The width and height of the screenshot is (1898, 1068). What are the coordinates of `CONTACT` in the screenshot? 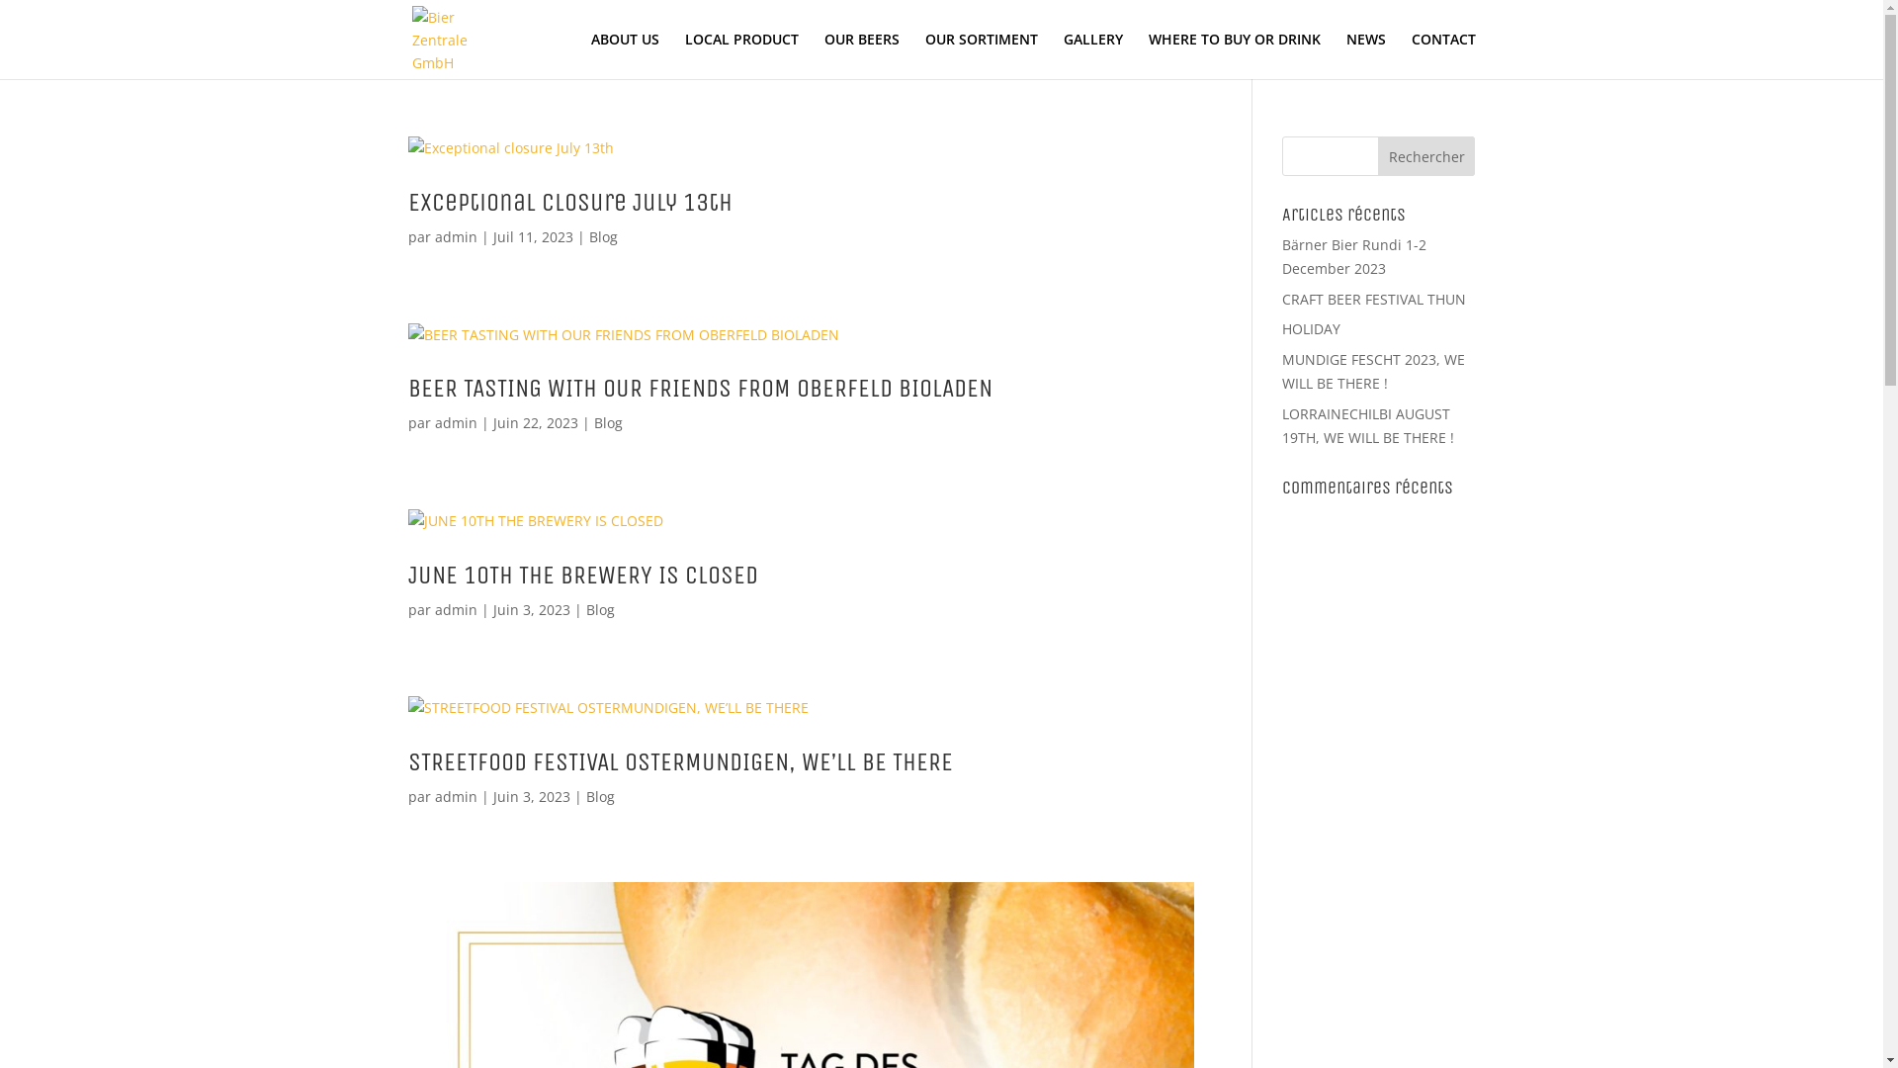 It's located at (1443, 55).